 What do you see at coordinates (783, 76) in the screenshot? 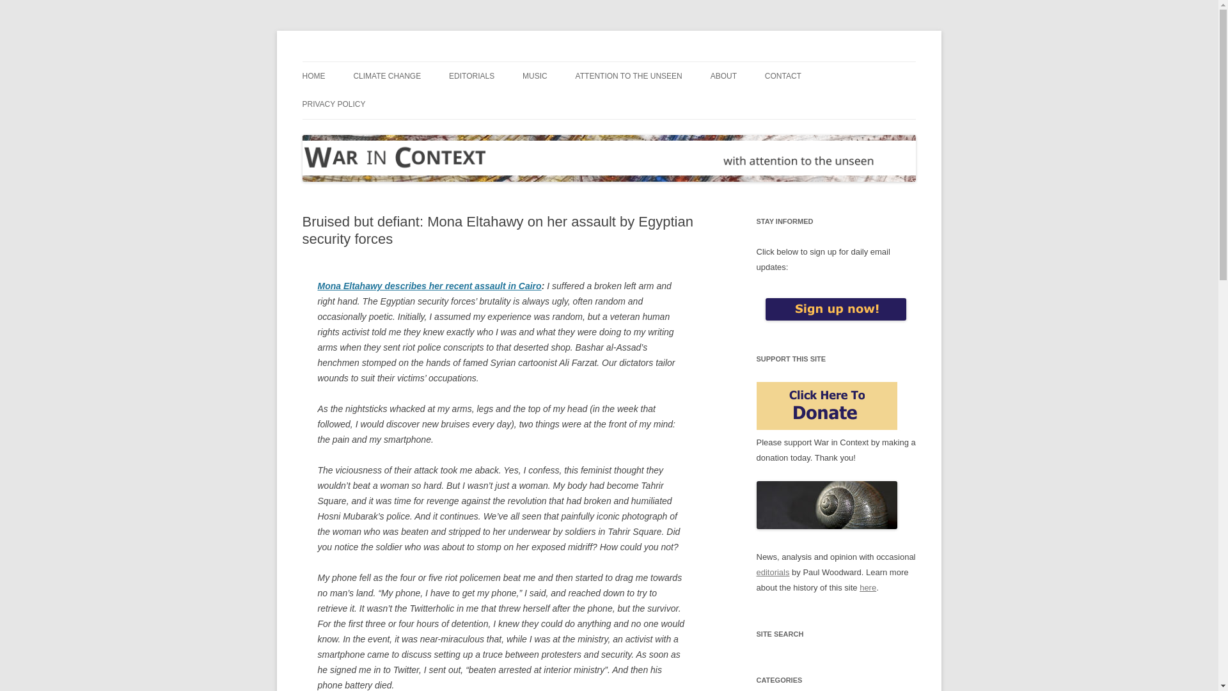
I see `CONTACT` at bounding box center [783, 76].